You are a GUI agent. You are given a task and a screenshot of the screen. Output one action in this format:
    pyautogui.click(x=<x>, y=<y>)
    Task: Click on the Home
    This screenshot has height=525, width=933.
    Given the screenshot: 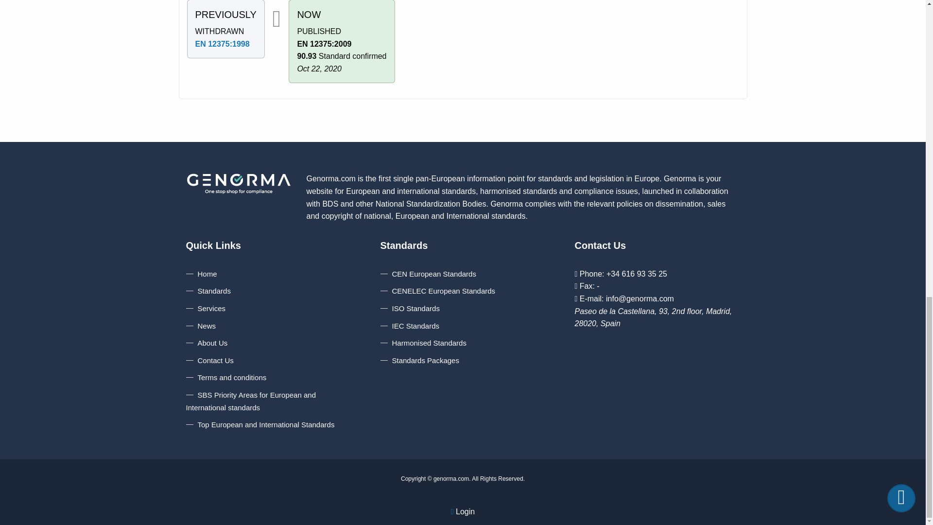 What is the action you would take?
    pyautogui.click(x=201, y=274)
    